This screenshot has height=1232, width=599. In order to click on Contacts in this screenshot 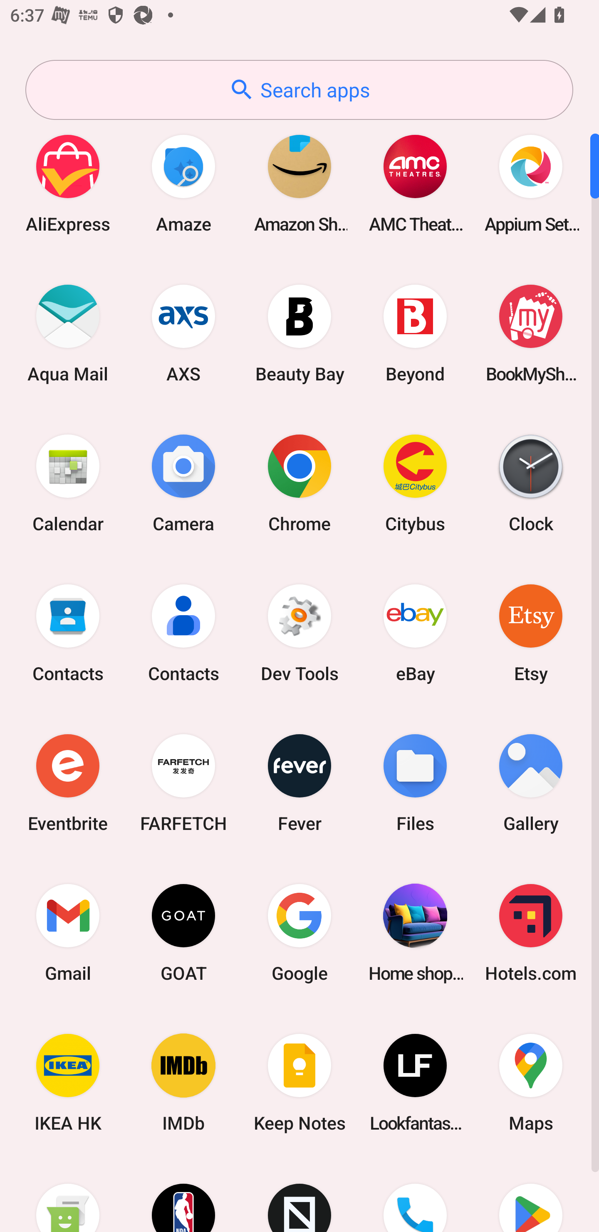, I will do `click(183, 633)`.